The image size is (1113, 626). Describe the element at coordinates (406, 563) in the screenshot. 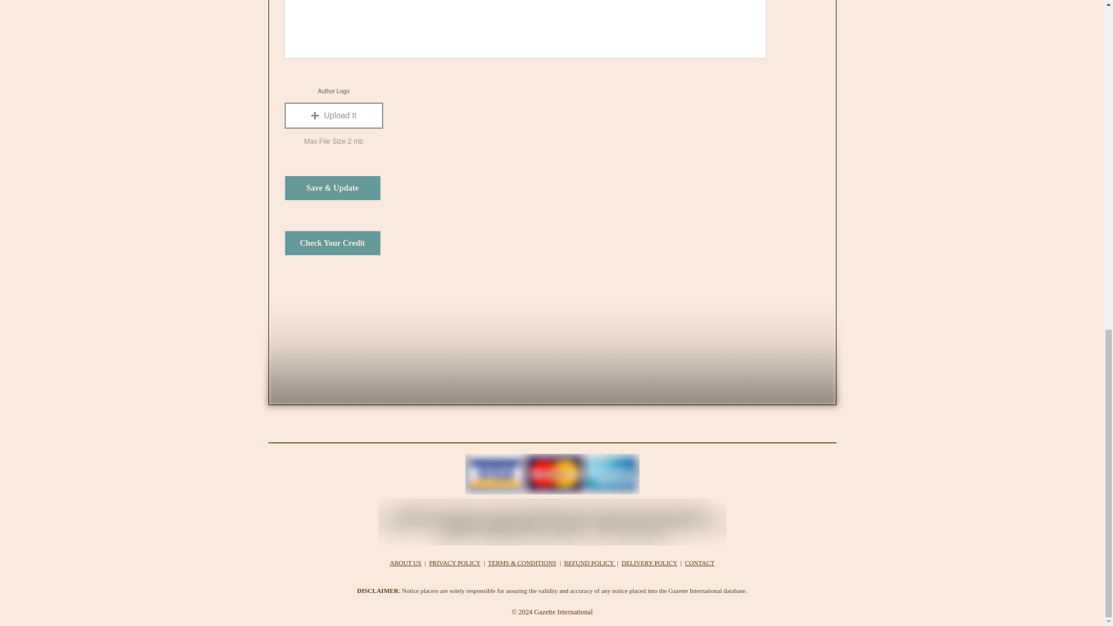

I see `ABOUT US` at that location.